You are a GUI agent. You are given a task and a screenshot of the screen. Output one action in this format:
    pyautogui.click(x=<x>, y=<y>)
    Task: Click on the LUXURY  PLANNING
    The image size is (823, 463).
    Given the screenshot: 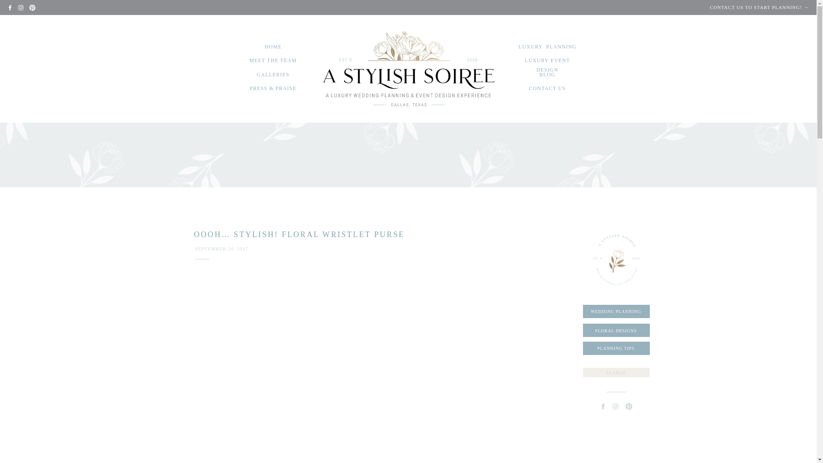 What is the action you would take?
    pyautogui.click(x=548, y=48)
    